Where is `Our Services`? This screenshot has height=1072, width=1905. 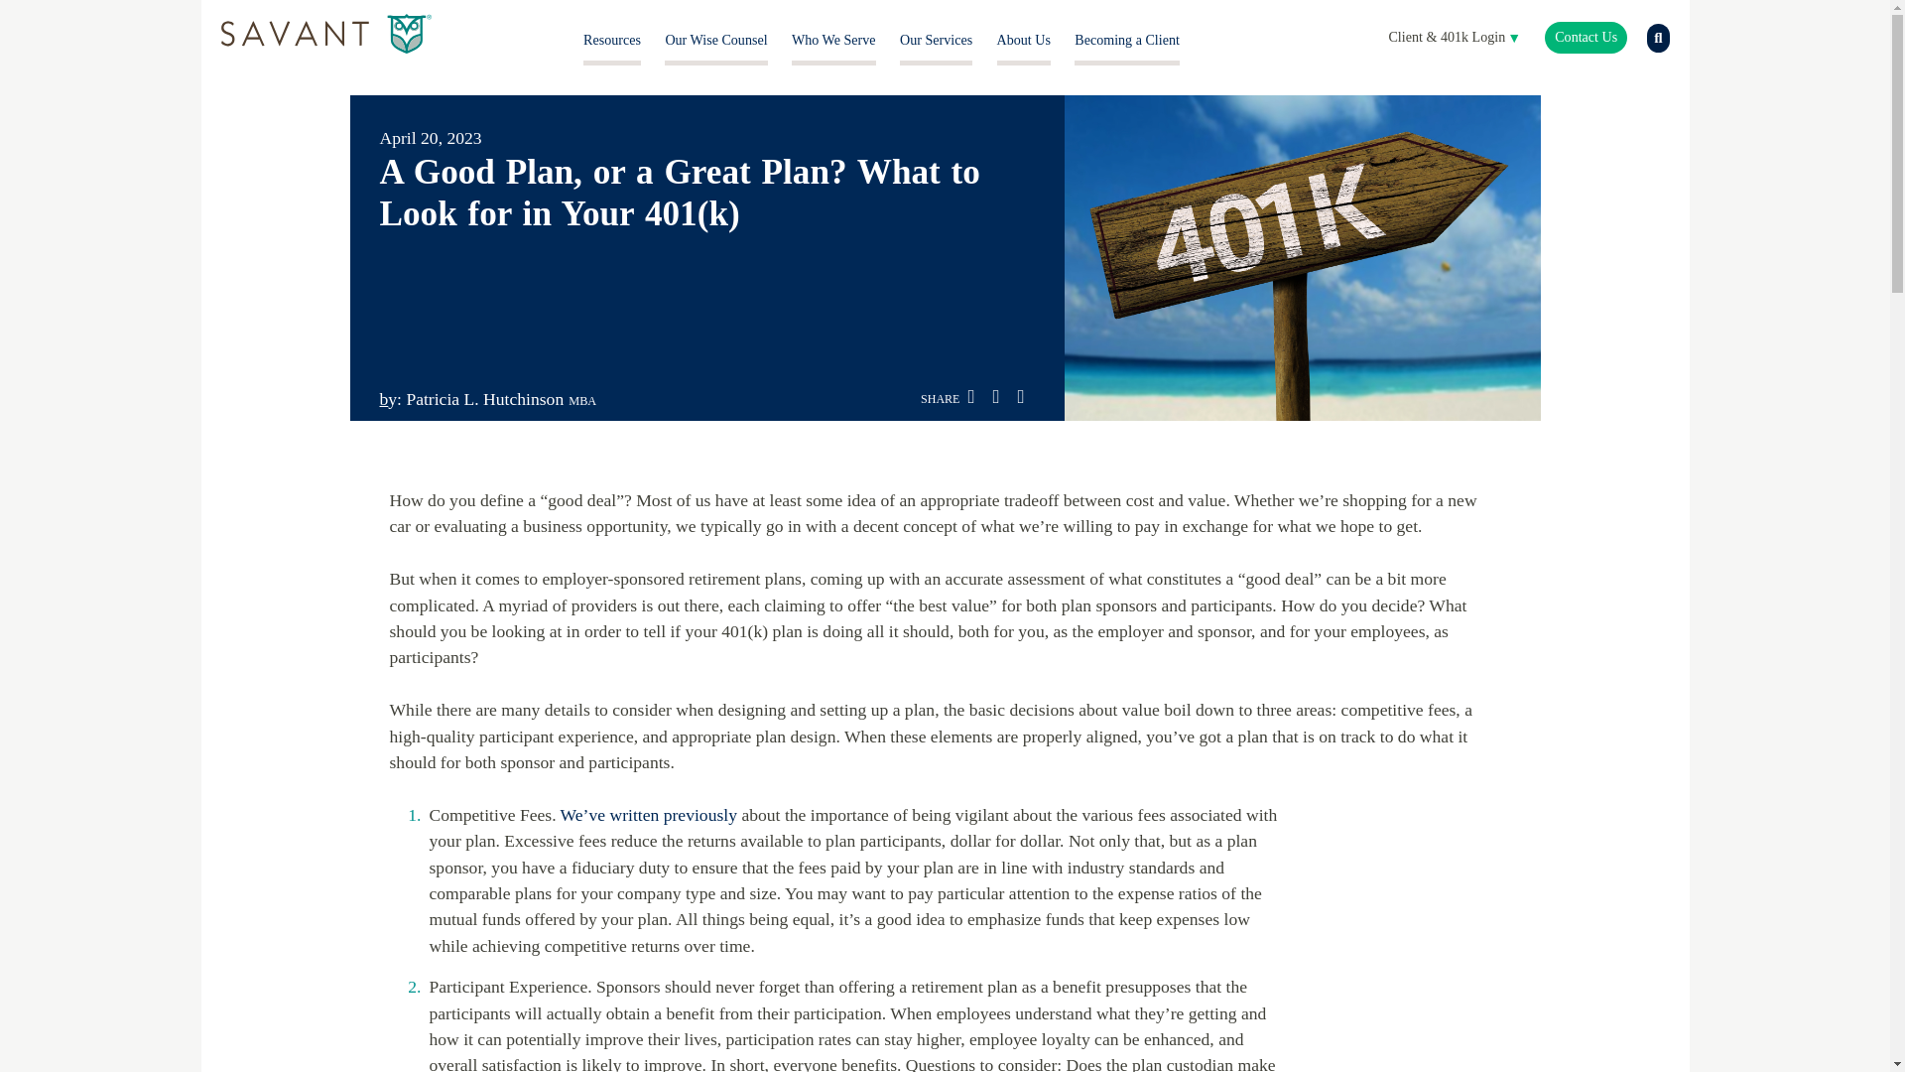
Our Services is located at coordinates (935, 40).